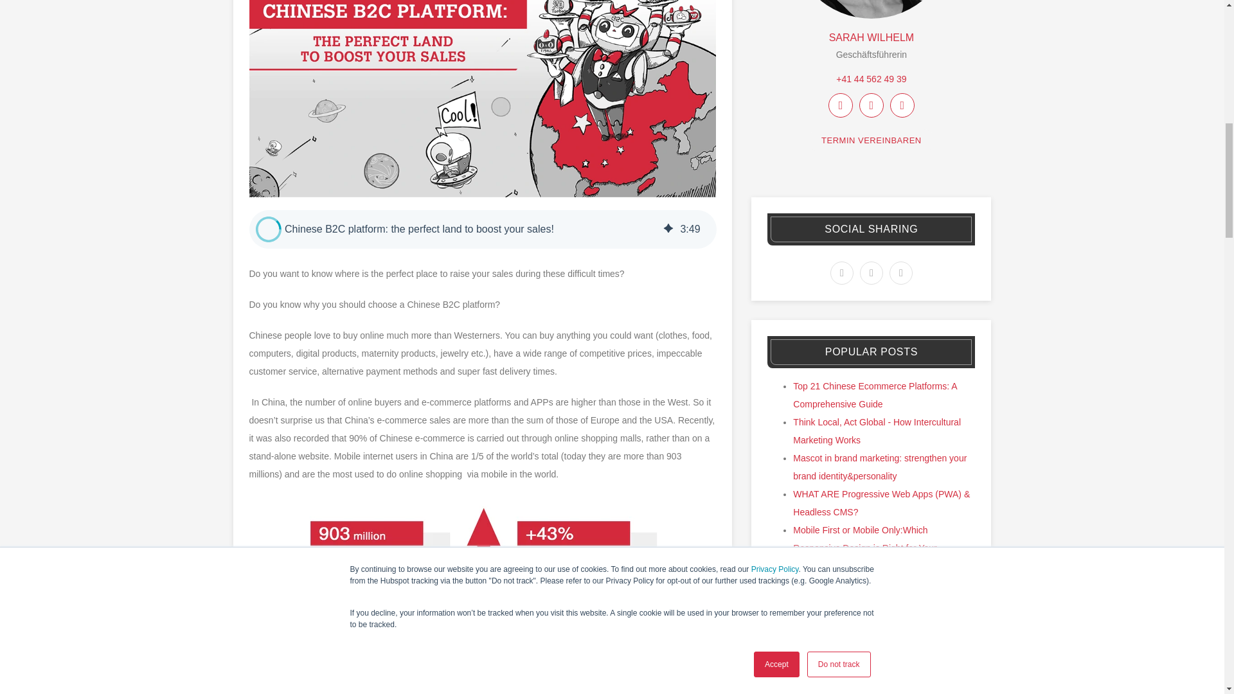 Image resolution: width=1234 pixels, height=694 pixels. I want to click on Share on LinkedIn, so click(901, 272).